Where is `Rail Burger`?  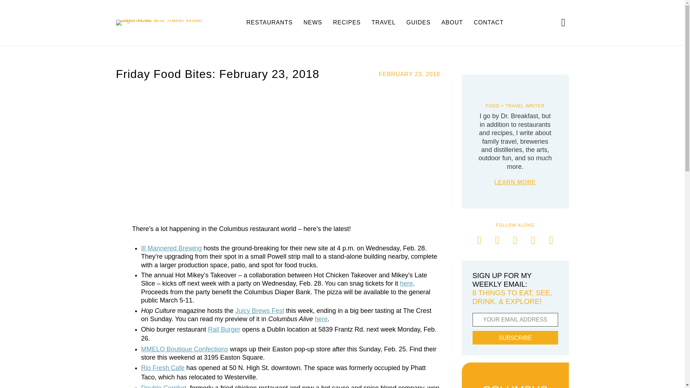 Rail Burger is located at coordinates (224, 329).